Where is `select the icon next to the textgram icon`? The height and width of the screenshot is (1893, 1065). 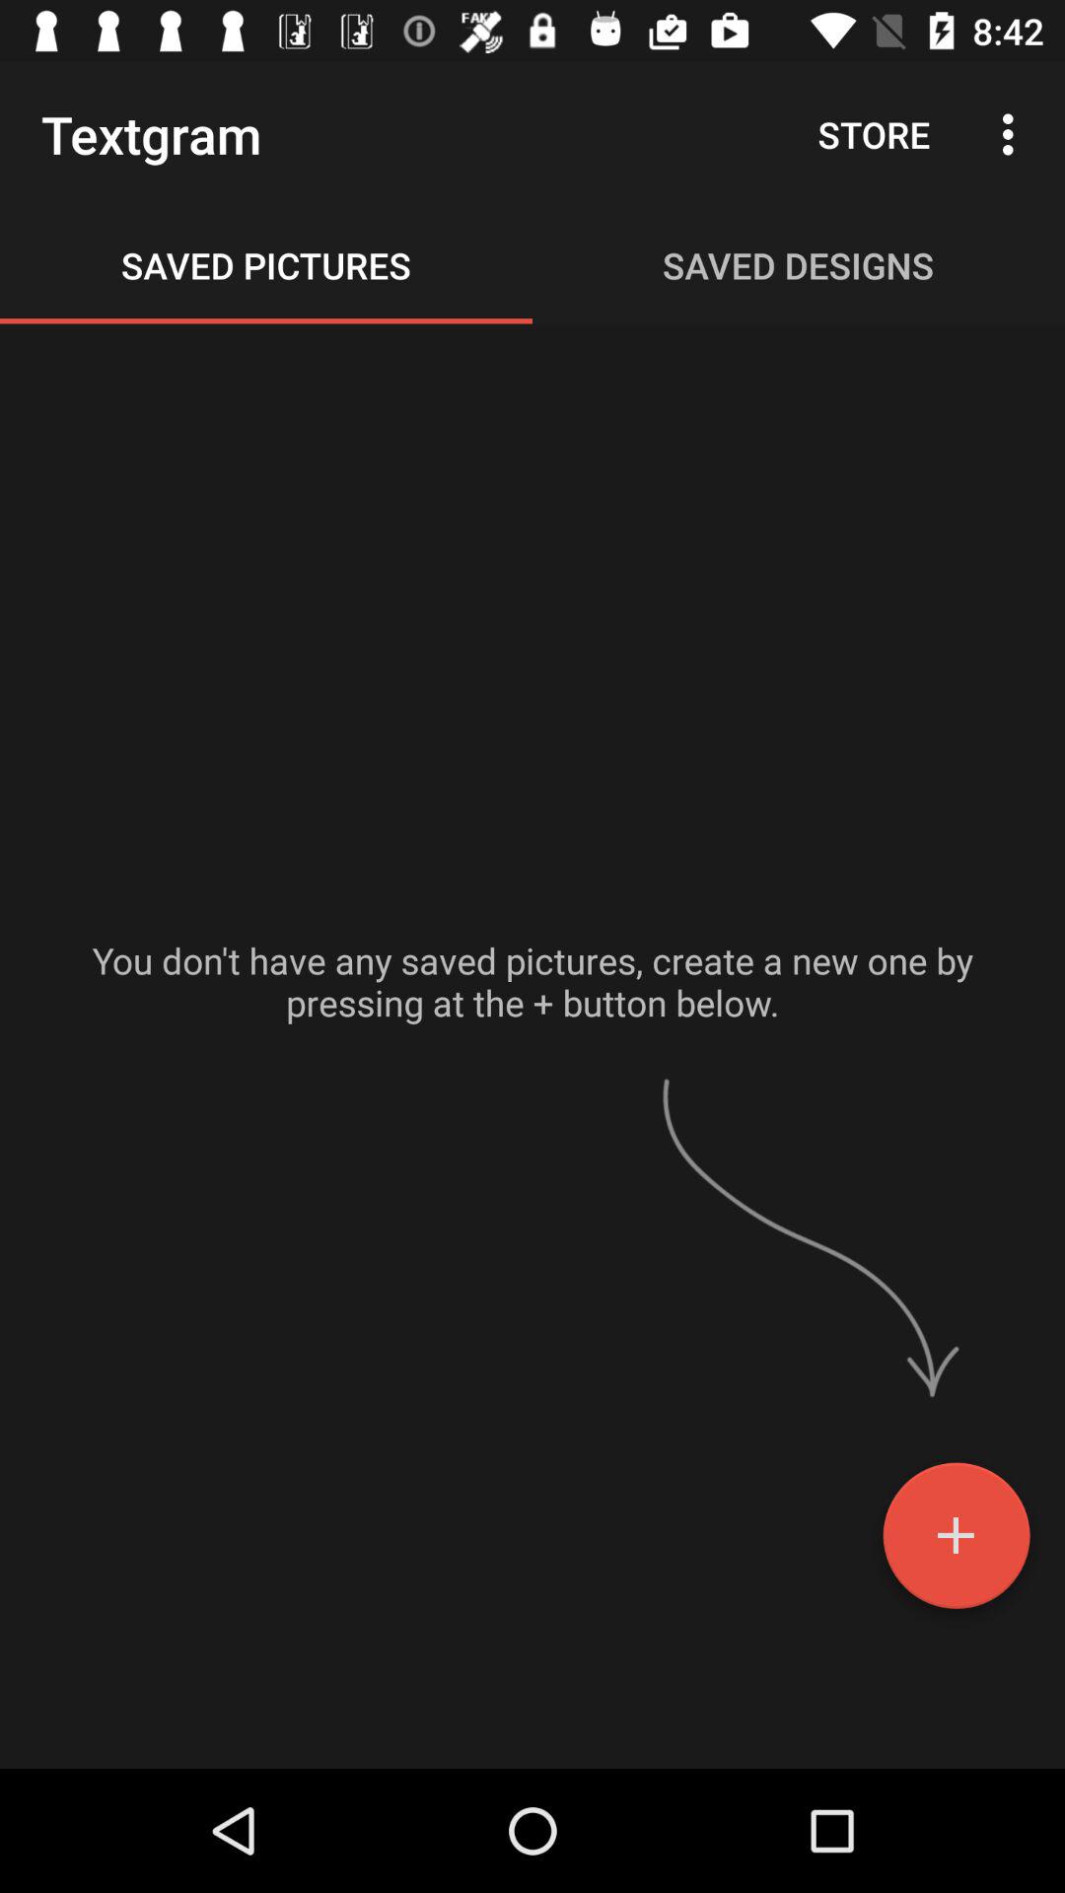
select the icon next to the textgram icon is located at coordinates (874, 134).